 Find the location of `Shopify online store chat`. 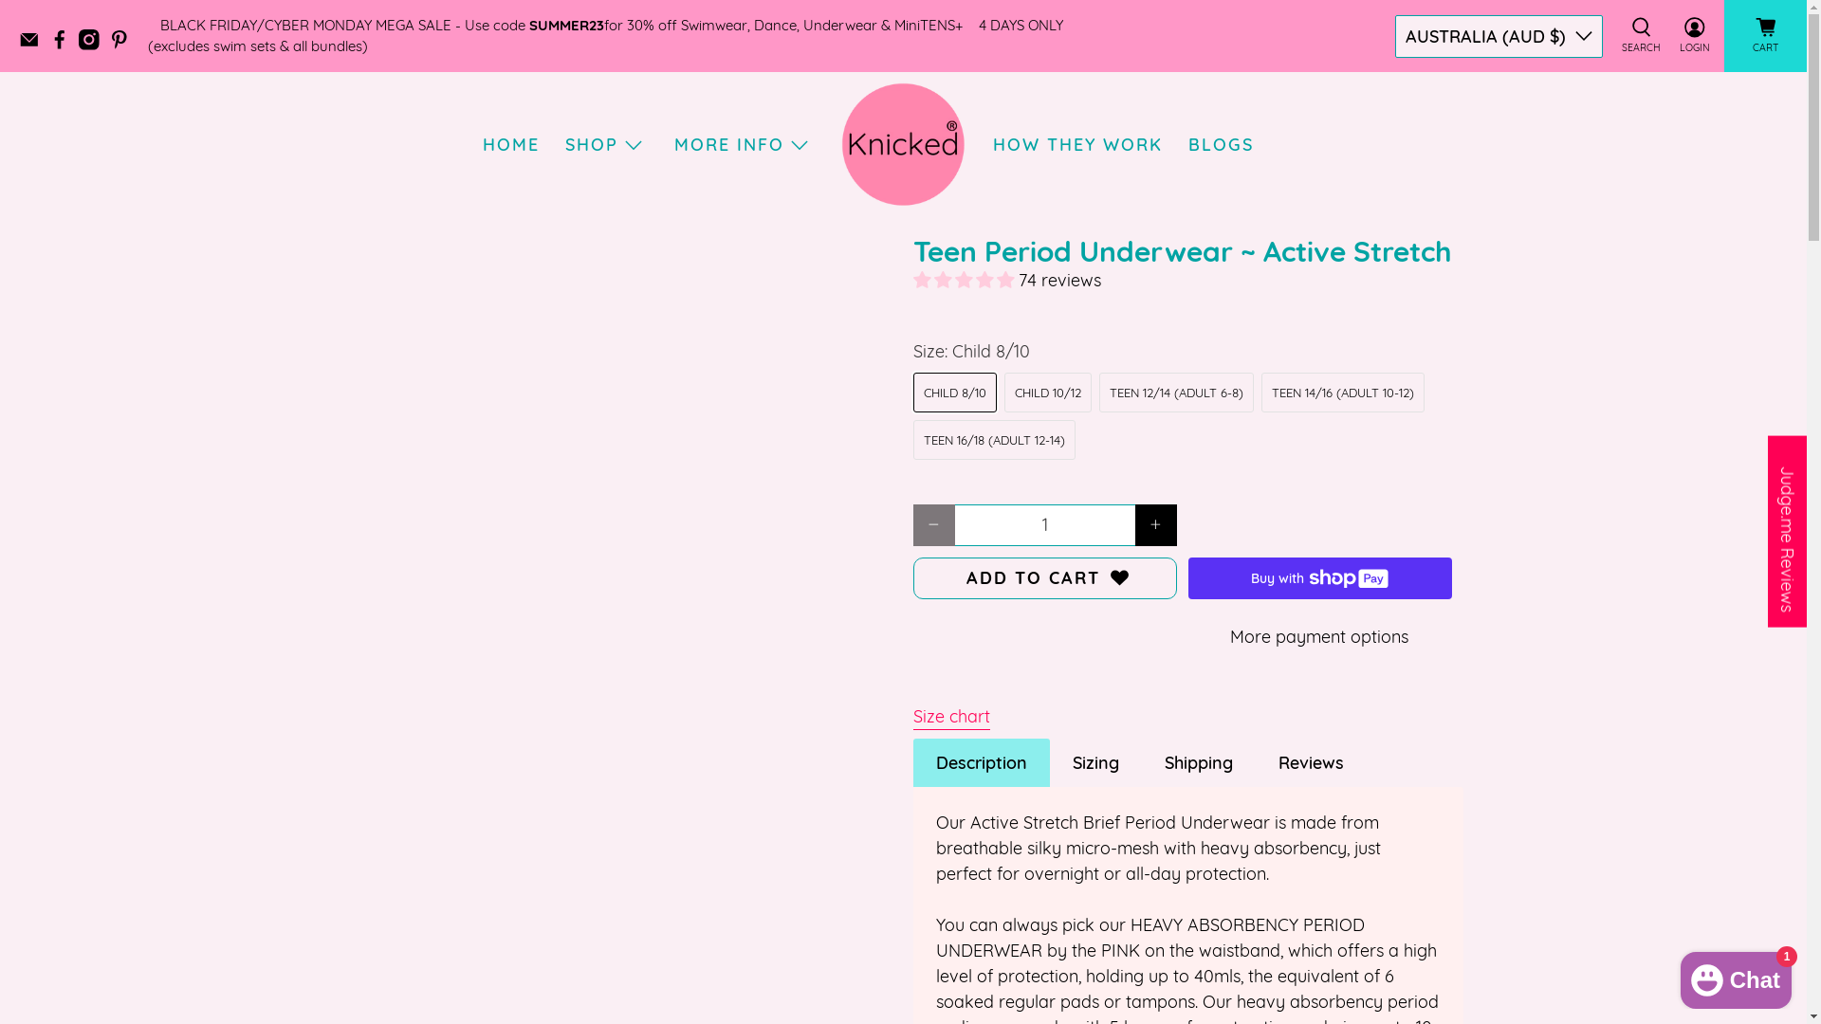

Shopify online store chat is located at coordinates (1736, 977).